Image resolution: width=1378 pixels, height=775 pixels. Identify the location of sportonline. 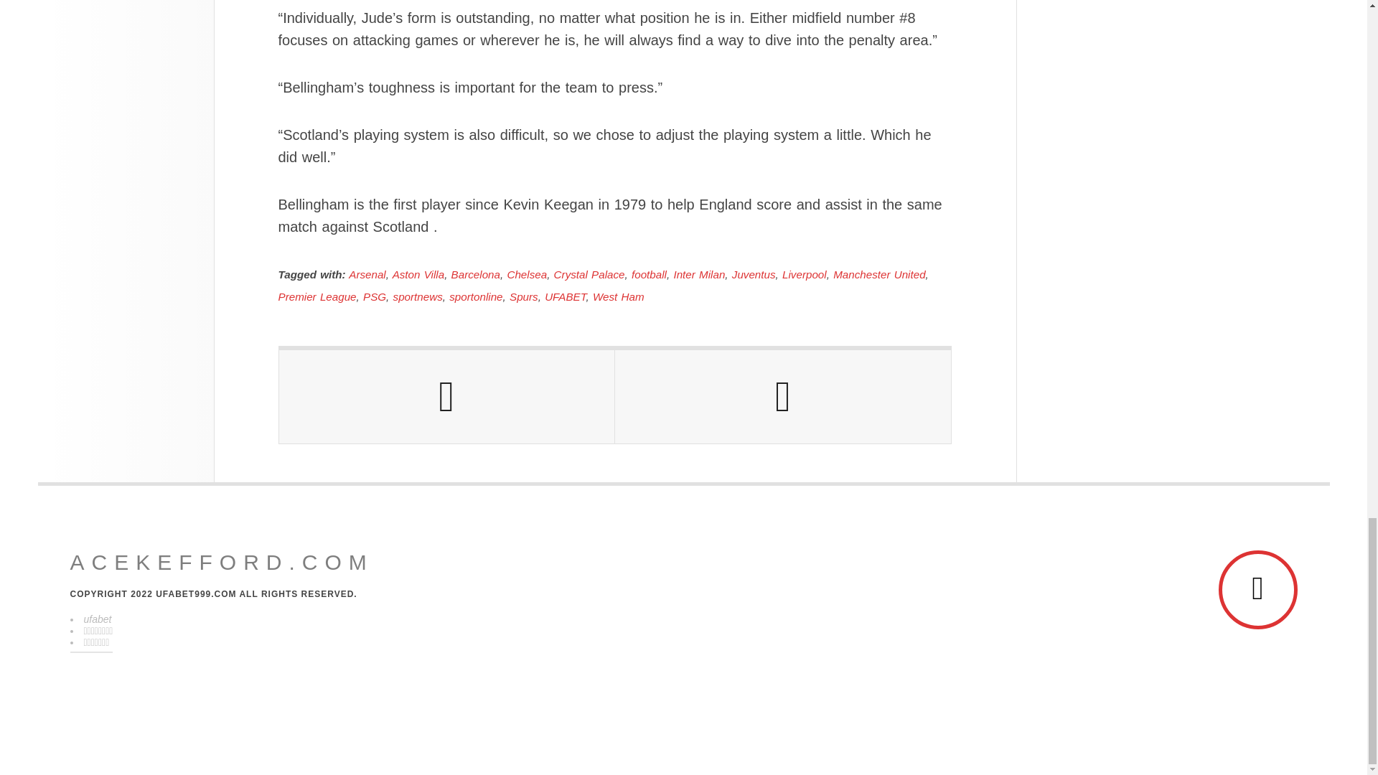
(475, 297).